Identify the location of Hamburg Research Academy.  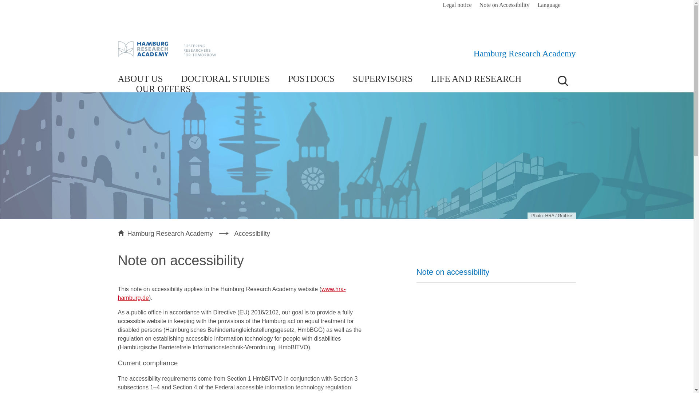
(525, 53).